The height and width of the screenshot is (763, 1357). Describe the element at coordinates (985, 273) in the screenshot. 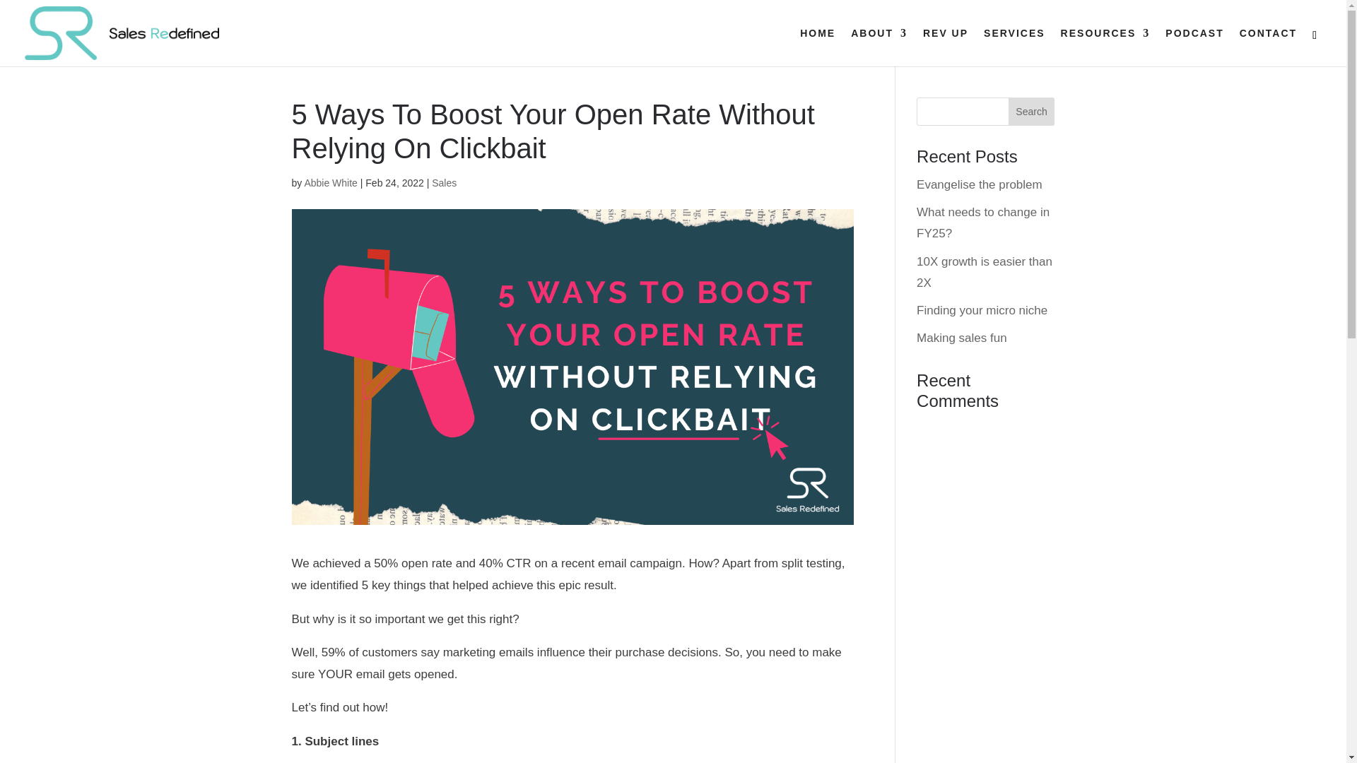

I see `10X growth is easier than 2X` at that location.